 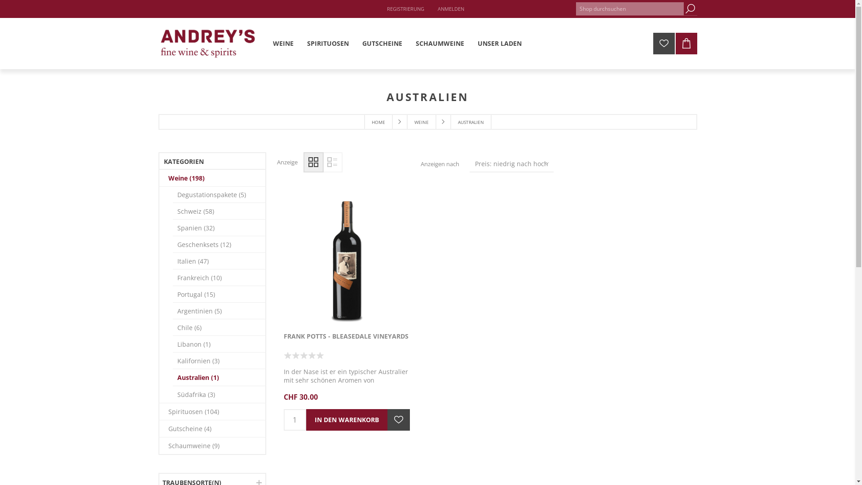 What do you see at coordinates (451, 9) in the screenshot?
I see `ANMELDEN` at bounding box center [451, 9].